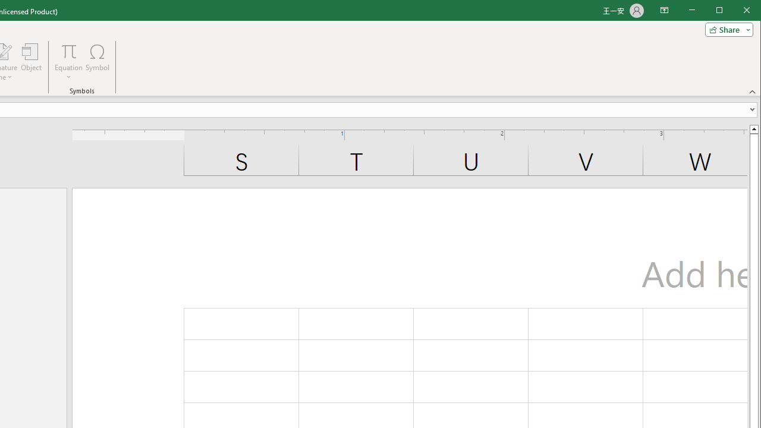  What do you see at coordinates (32, 62) in the screenshot?
I see `Object...` at bounding box center [32, 62].